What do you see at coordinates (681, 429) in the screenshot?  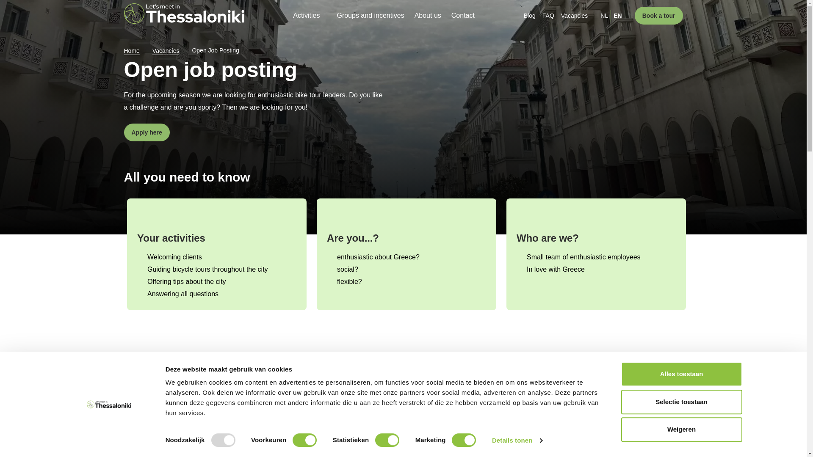 I see `Weigeren` at bounding box center [681, 429].